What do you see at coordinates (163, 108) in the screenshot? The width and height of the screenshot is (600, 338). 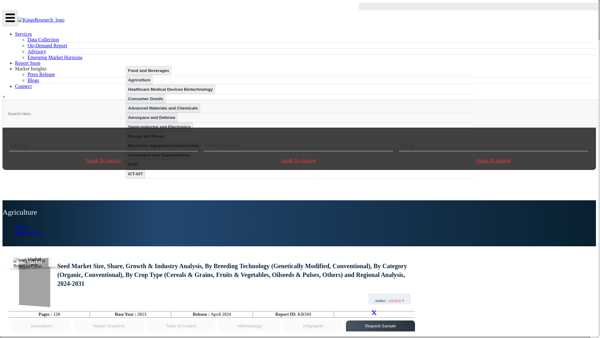 I see `Advanced Materials and Chemicals` at bounding box center [163, 108].